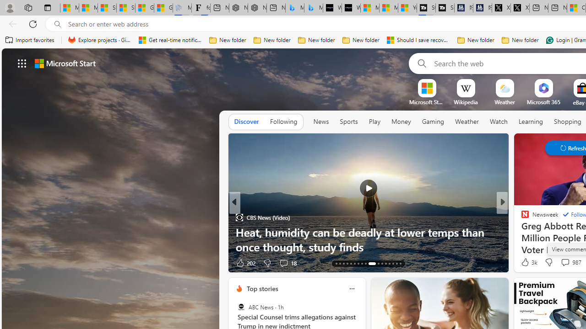 The height and width of the screenshot is (329, 586). What do you see at coordinates (5, 263) in the screenshot?
I see `View comments 174 Comment` at bounding box center [5, 263].